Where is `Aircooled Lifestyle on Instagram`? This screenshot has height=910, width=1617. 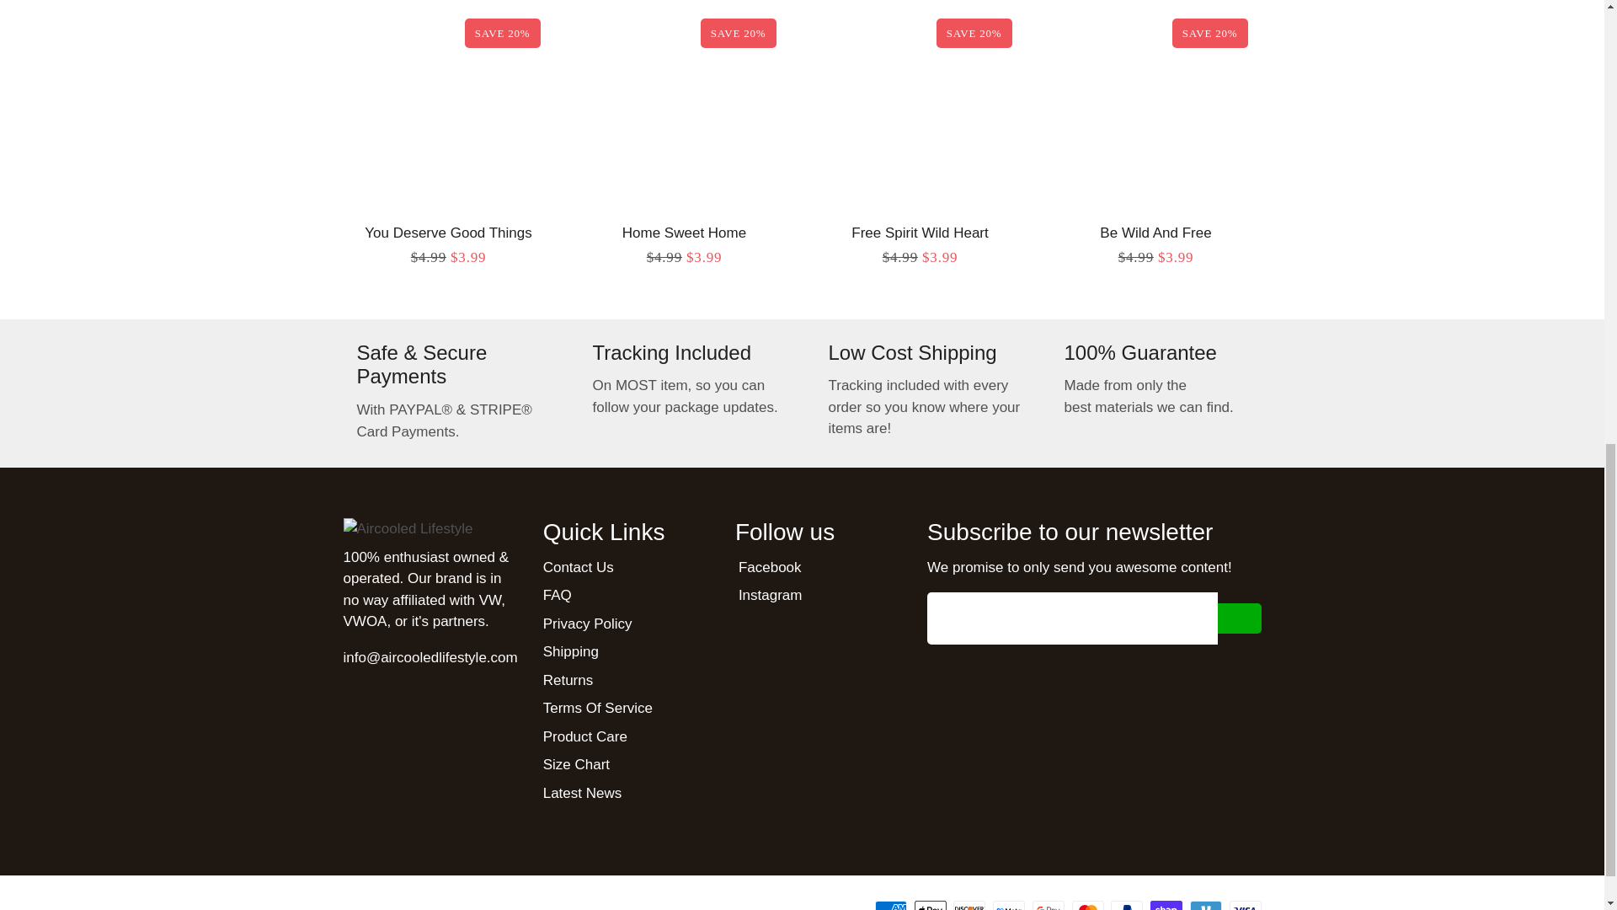
Aircooled Lifestyle on Instagram is located at coordinates (768, 596).